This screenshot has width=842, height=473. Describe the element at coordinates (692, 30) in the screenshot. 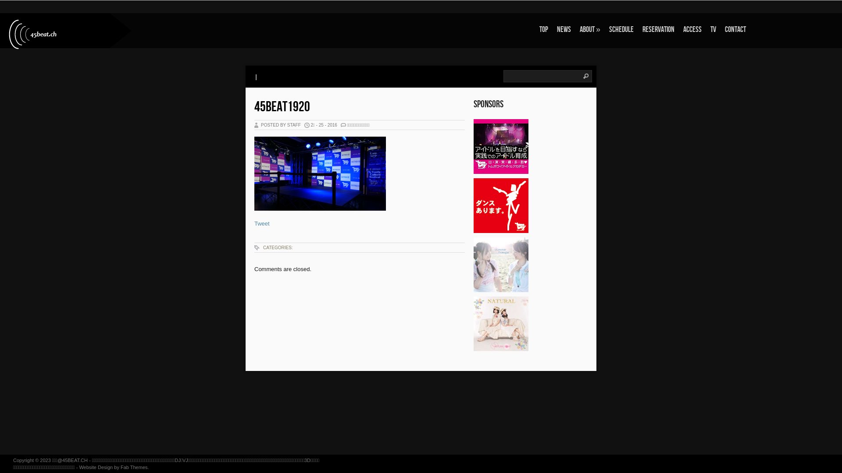

I see `ACCESS` at that location.